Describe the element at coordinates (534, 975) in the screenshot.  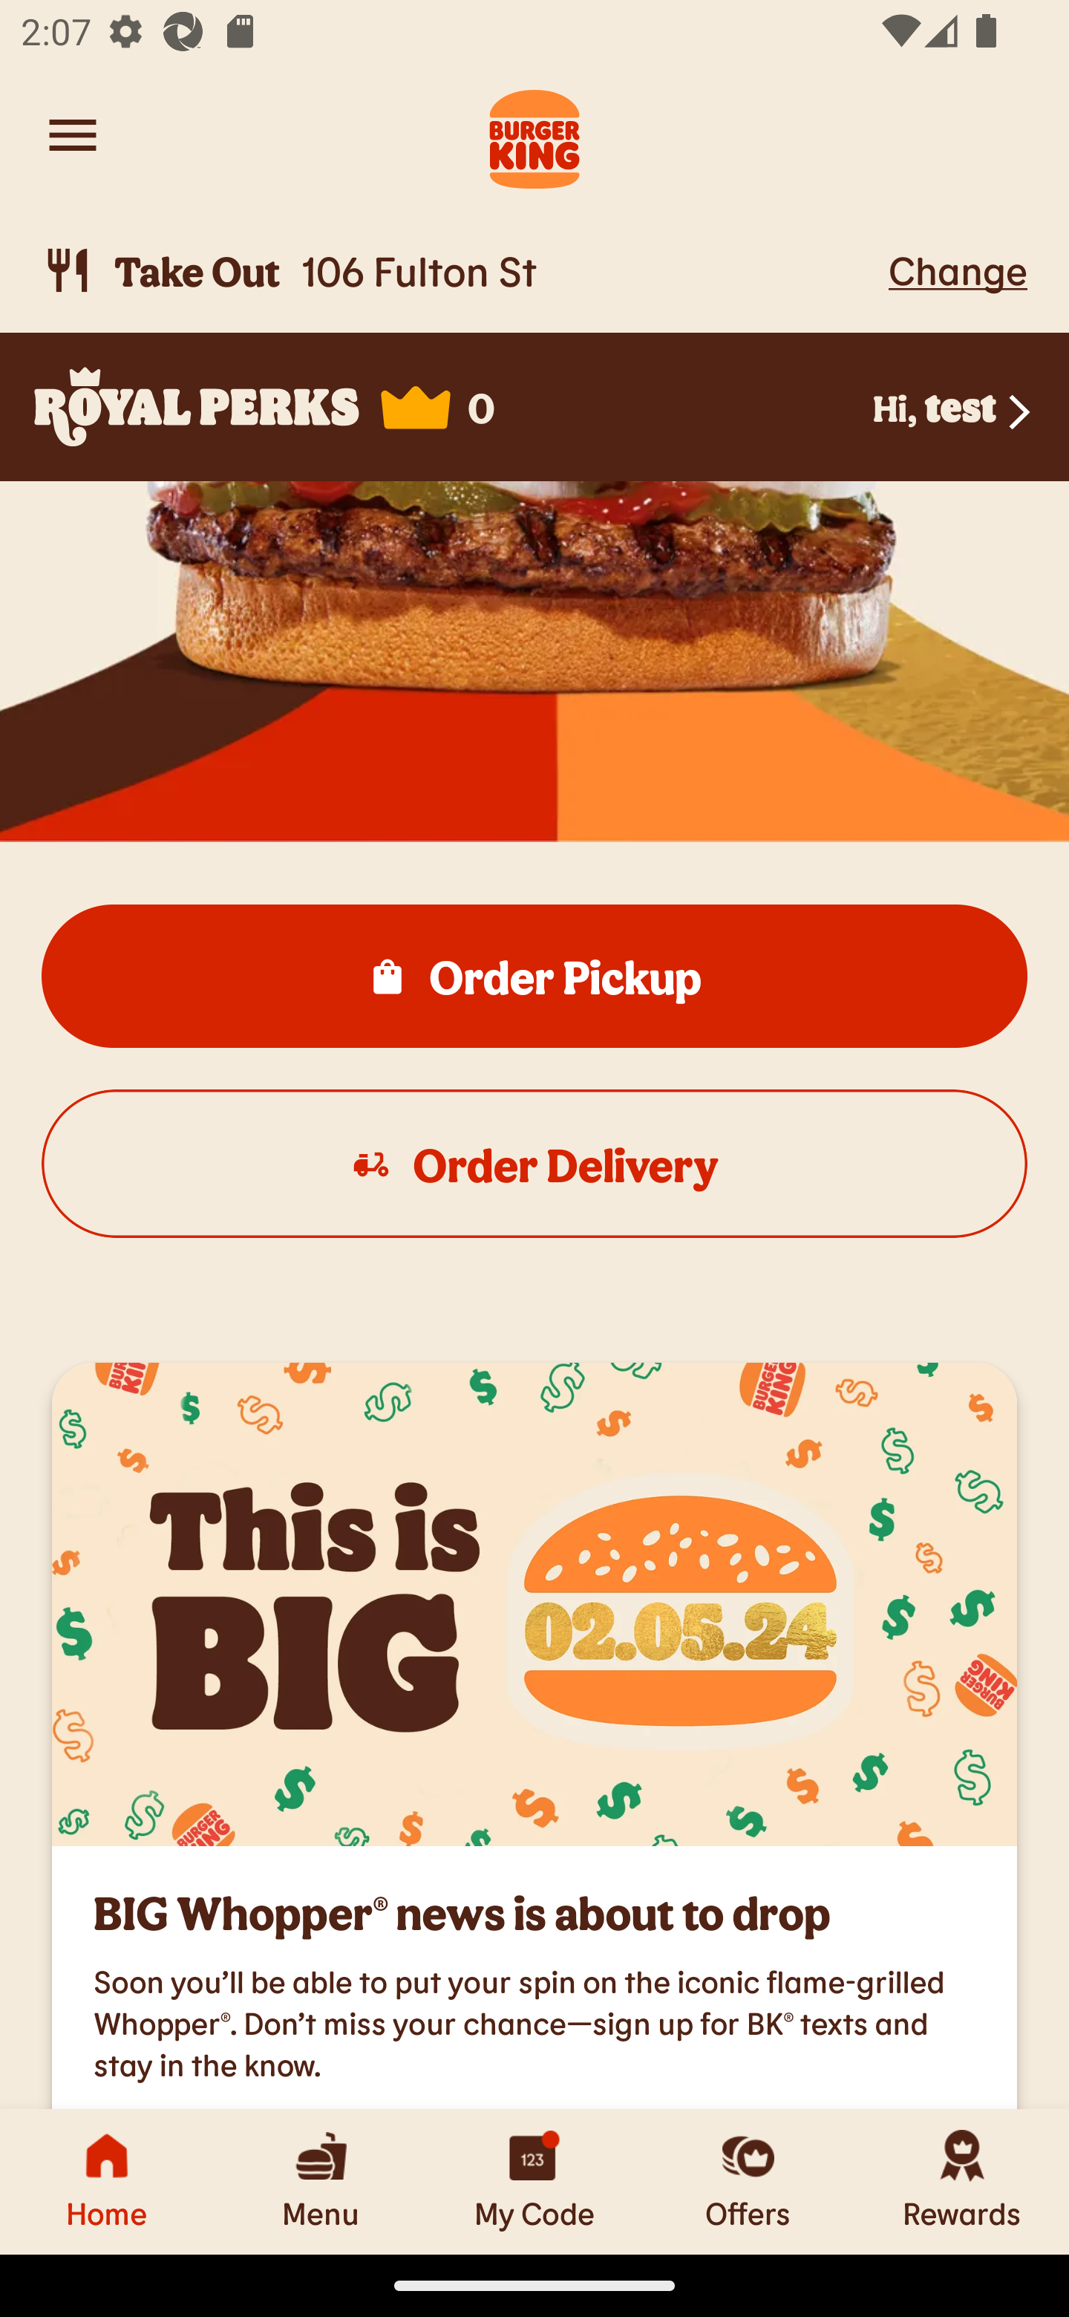
I see `, Order Pickup  Order Pickup` at that location.